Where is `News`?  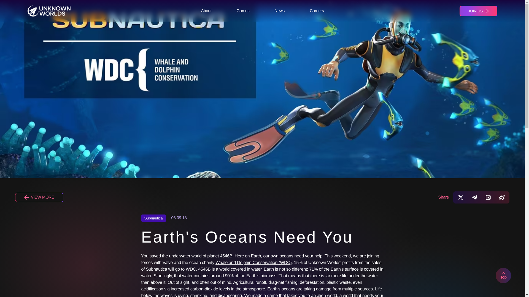 News is located at coordinates (279, 11).